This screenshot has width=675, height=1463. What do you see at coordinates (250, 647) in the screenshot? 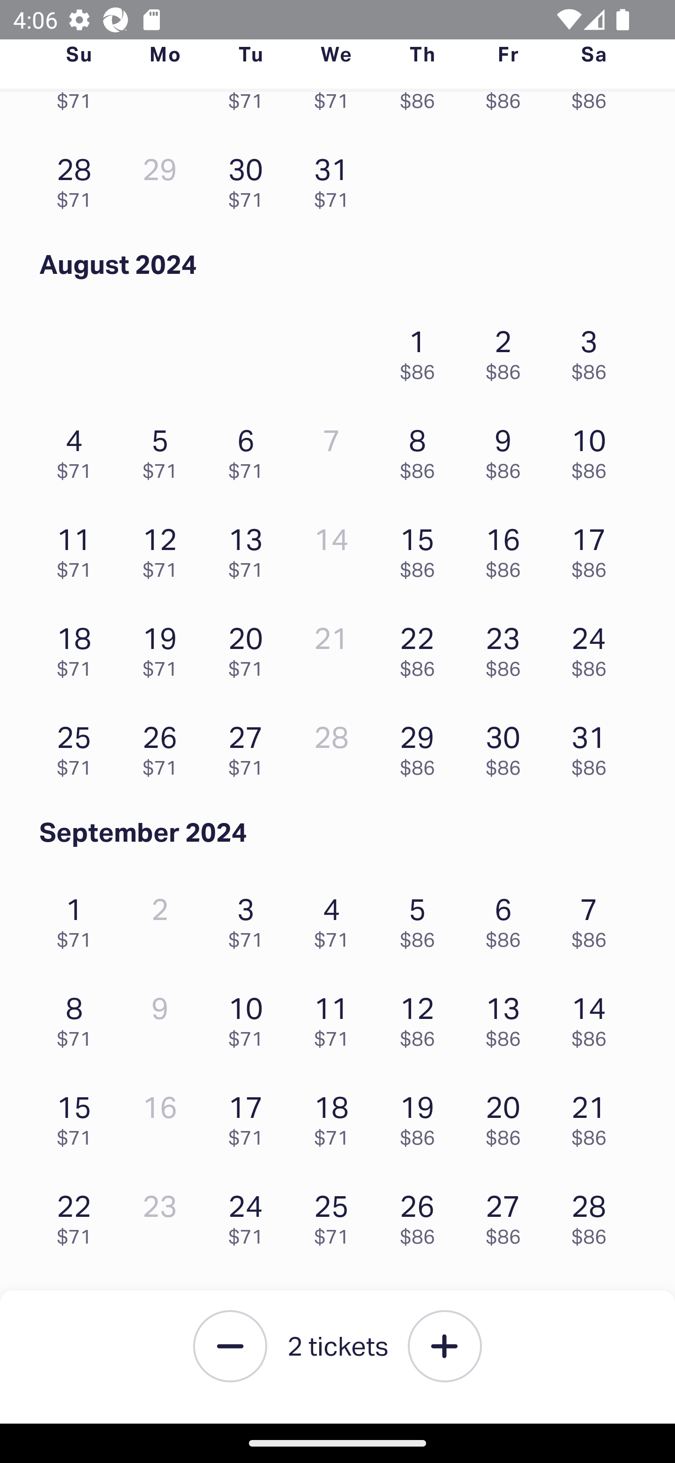
I see `20 $71` at bounding box center [250, 647].